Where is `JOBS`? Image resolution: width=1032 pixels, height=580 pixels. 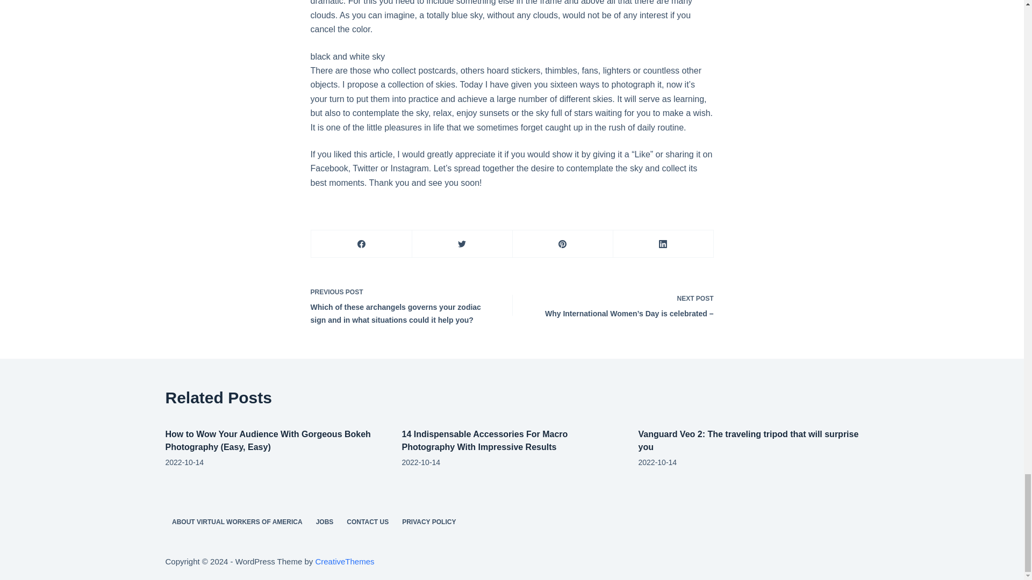
JOBS is located at coordinates (325, 522).